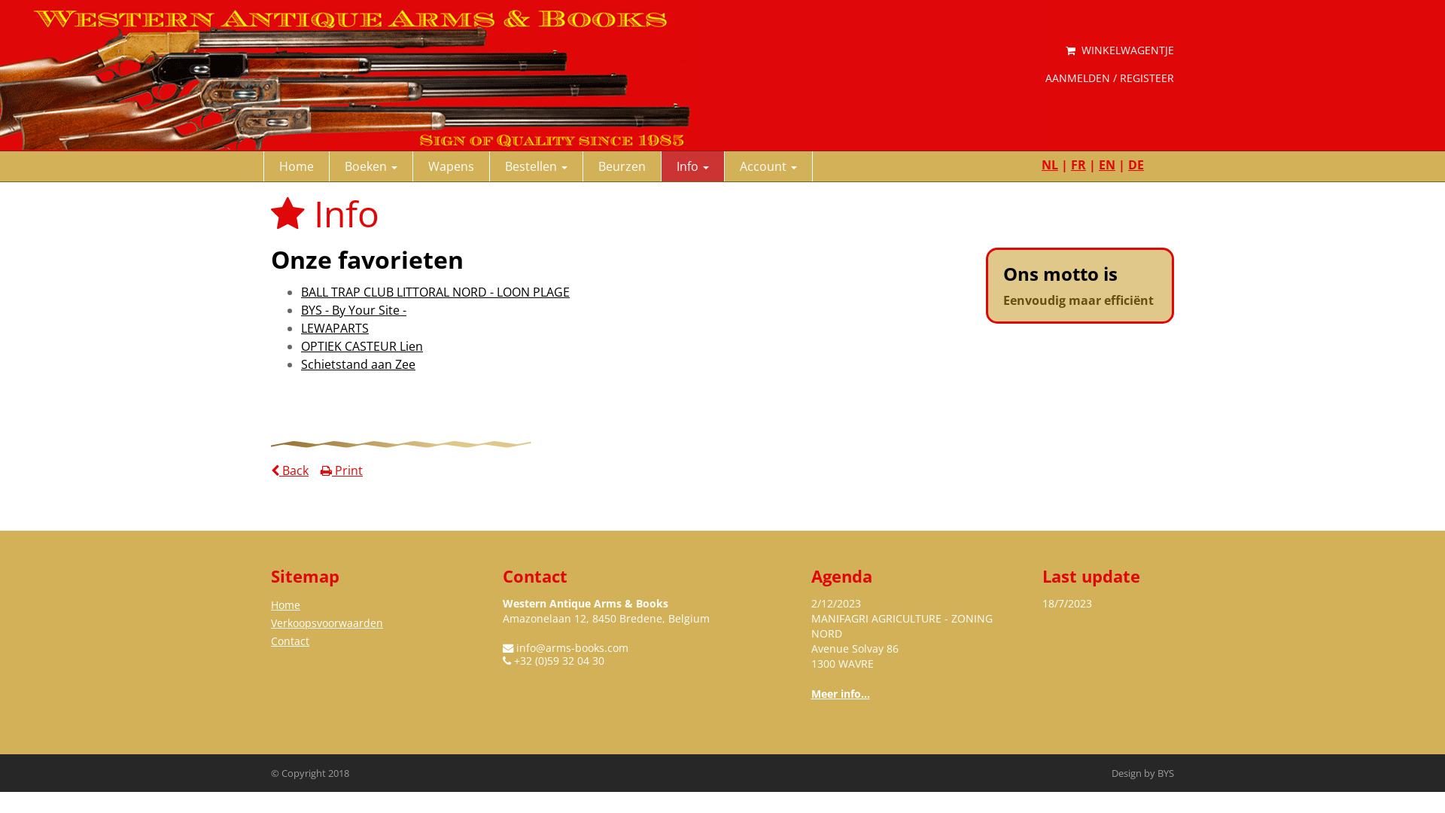 Image resolution: width=1445 pixels, height=813 pixels. I want to click on Home, so click(286, 605).